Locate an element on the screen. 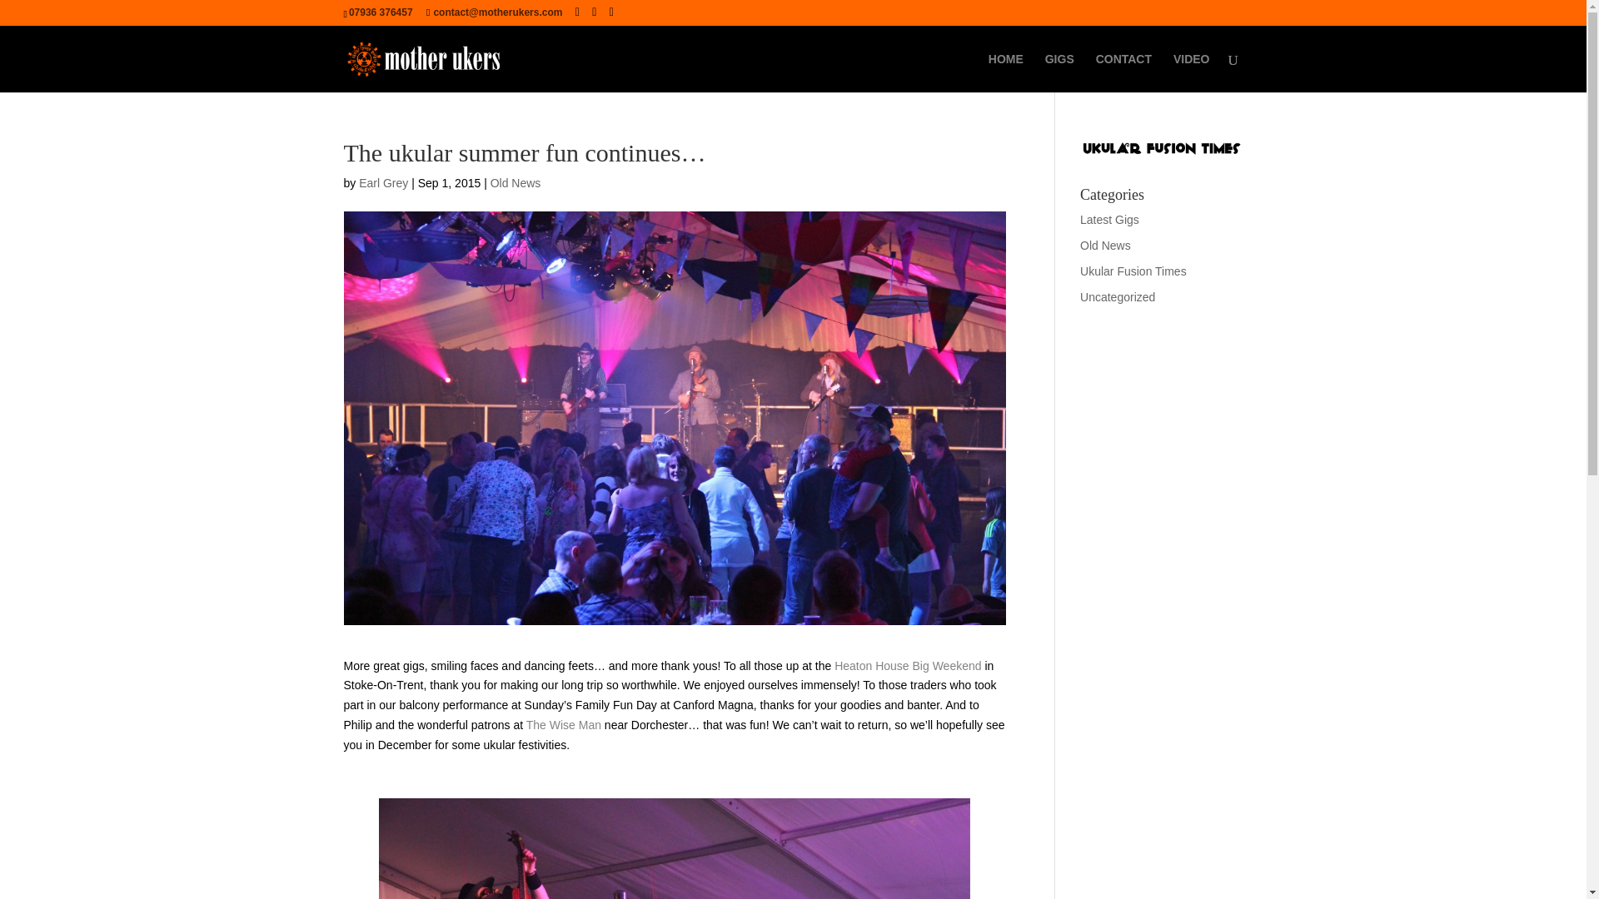 The width and height of the screenshot is (1599, 899). Ukular Fusion Times is located at coordinates (1133, 271).